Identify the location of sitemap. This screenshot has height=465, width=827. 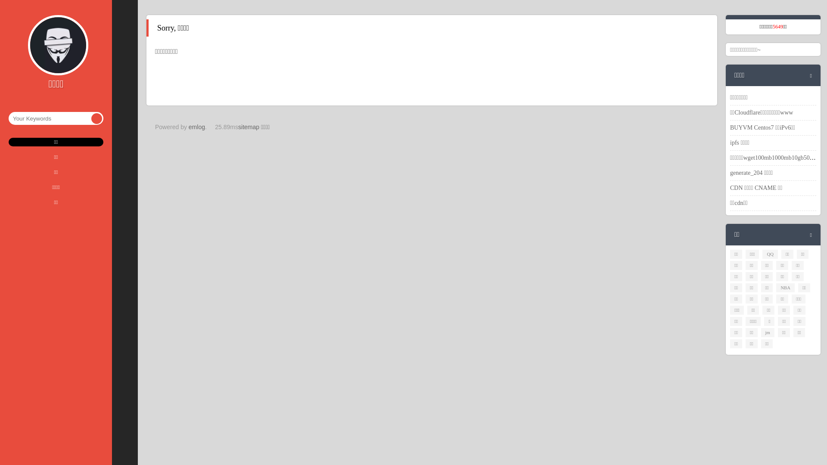
(249, 127).